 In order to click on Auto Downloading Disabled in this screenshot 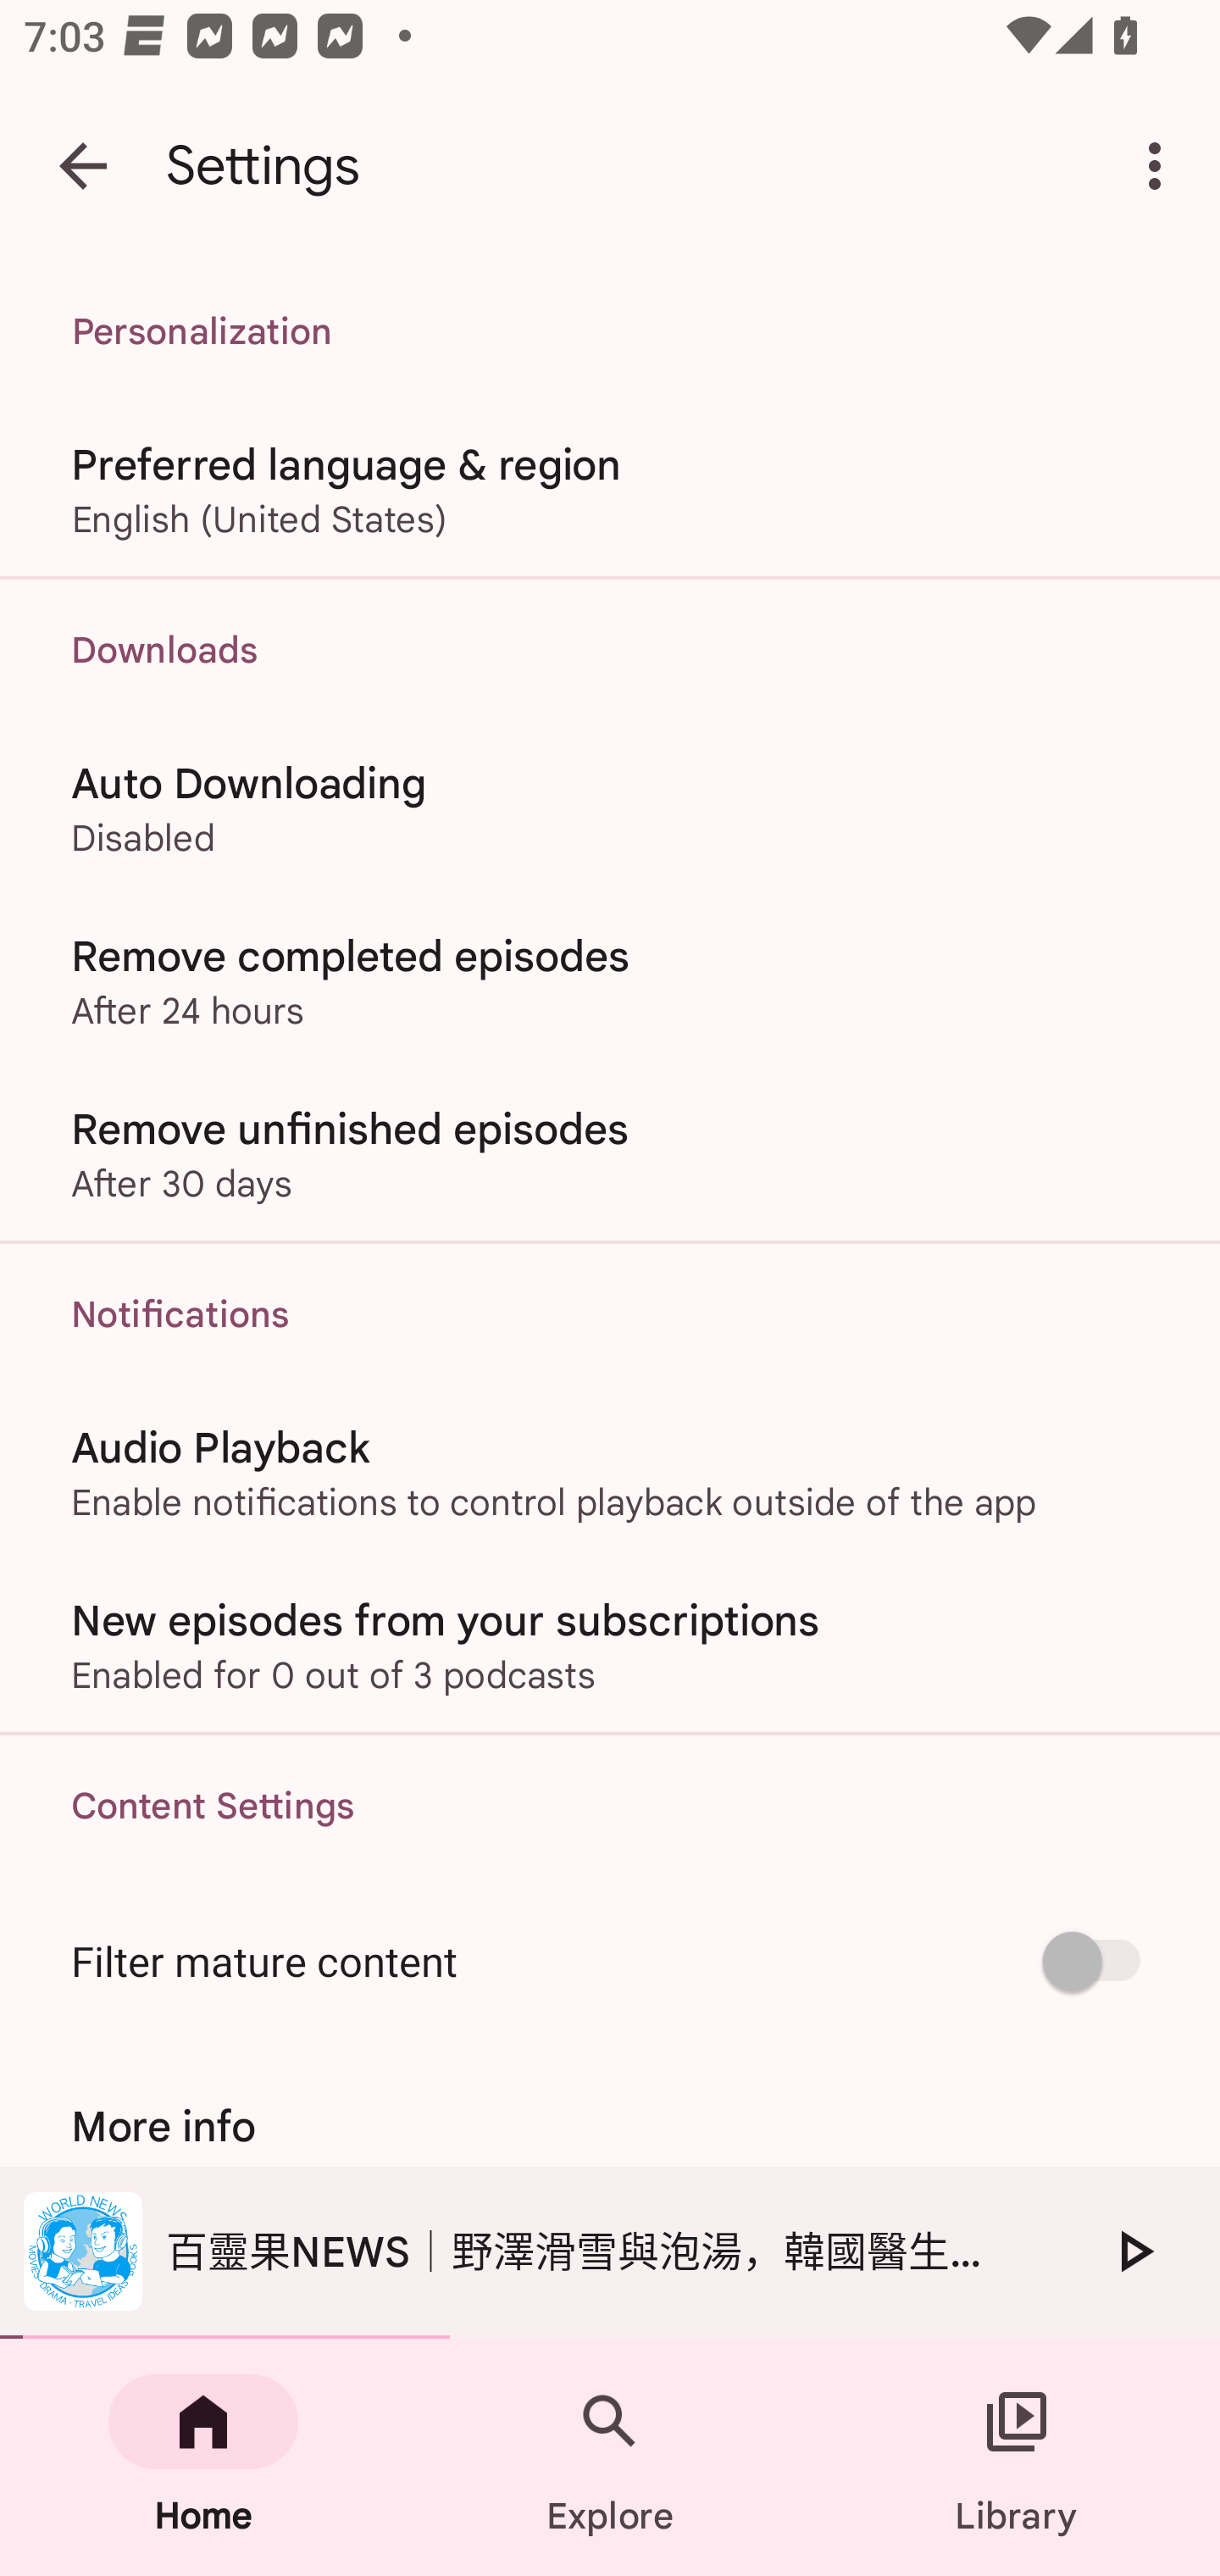, I will do `click(610, 807)`.